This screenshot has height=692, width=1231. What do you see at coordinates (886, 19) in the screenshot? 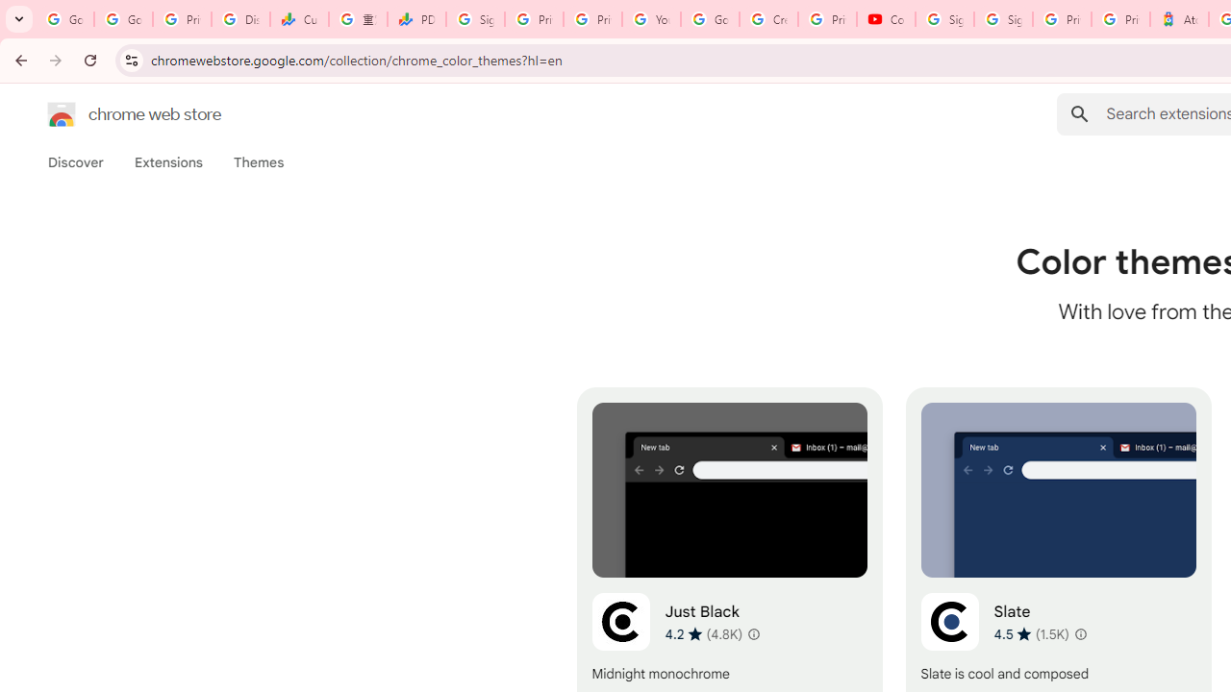
I see `Content Creator Programs & Opportunities - YouTube Creators` at bounding box center [886, 19].